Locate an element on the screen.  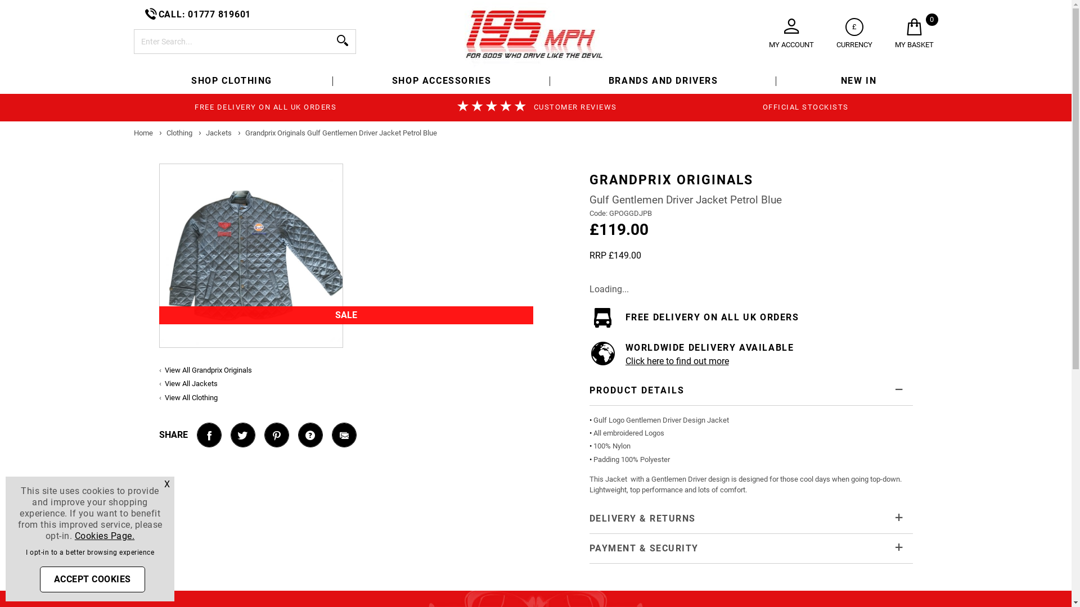
Share On Facebook is located at coordinates (209, 435).